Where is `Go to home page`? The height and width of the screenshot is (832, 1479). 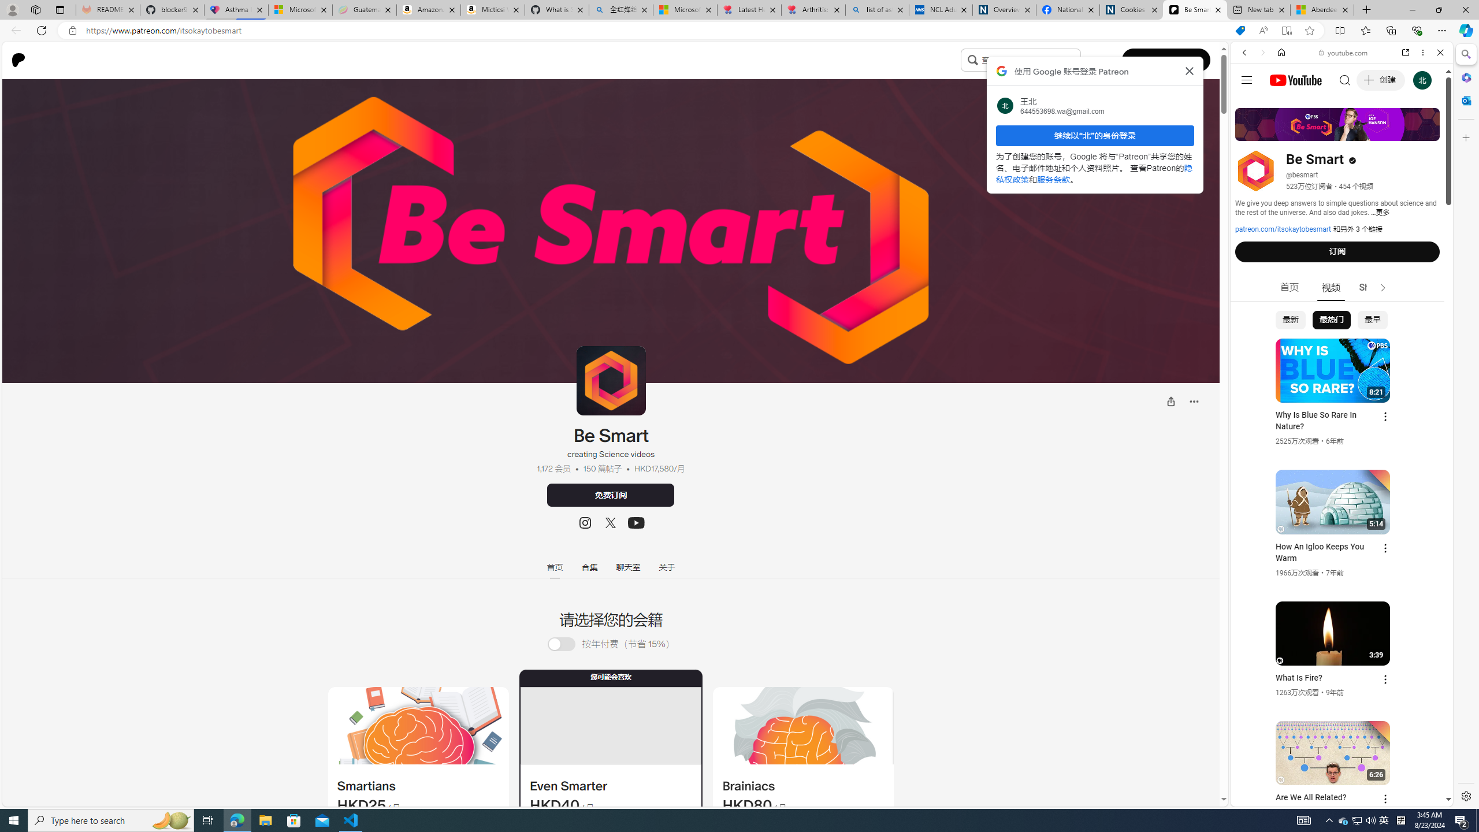
Go to home page is located at coordinates (23, 60).